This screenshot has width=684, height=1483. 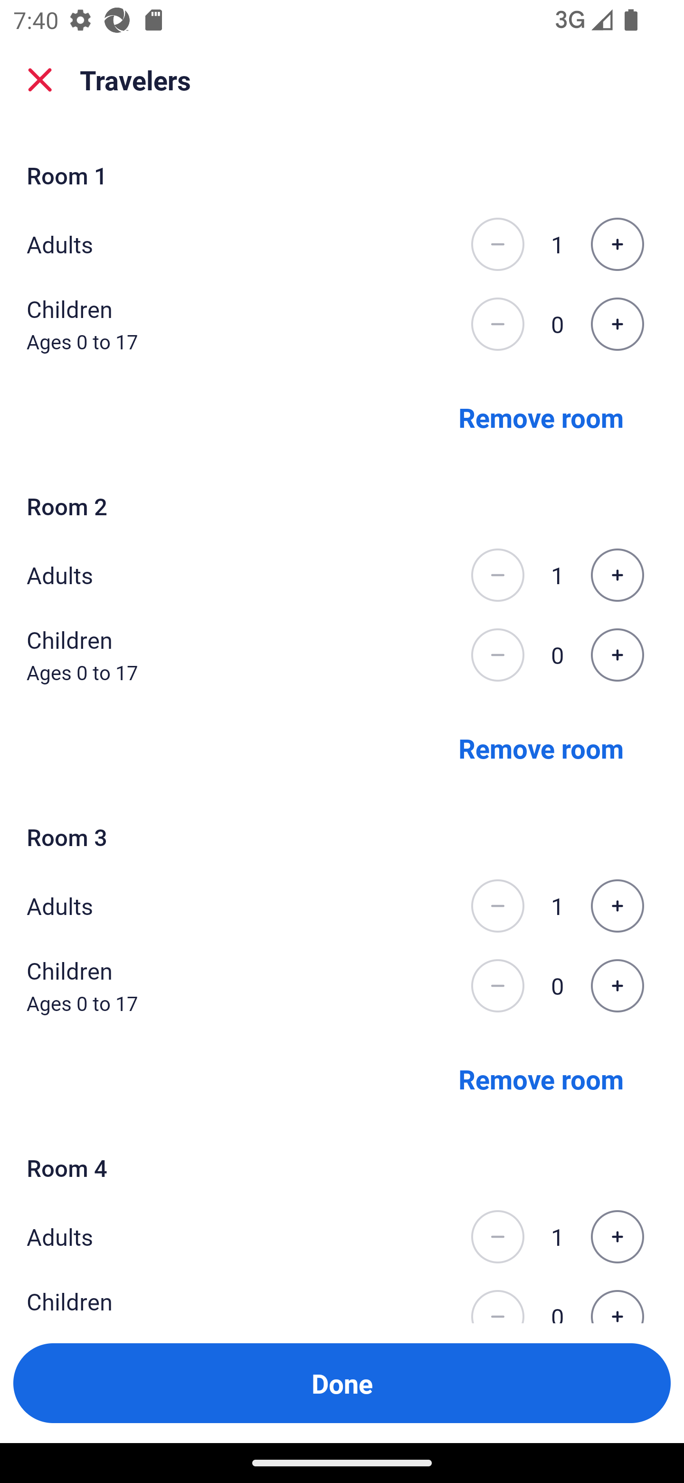 What do you see at coordinates (497, 1237) in the screenshot?
I see `Decrease the number of adults` at bounding box center [497, 1237].